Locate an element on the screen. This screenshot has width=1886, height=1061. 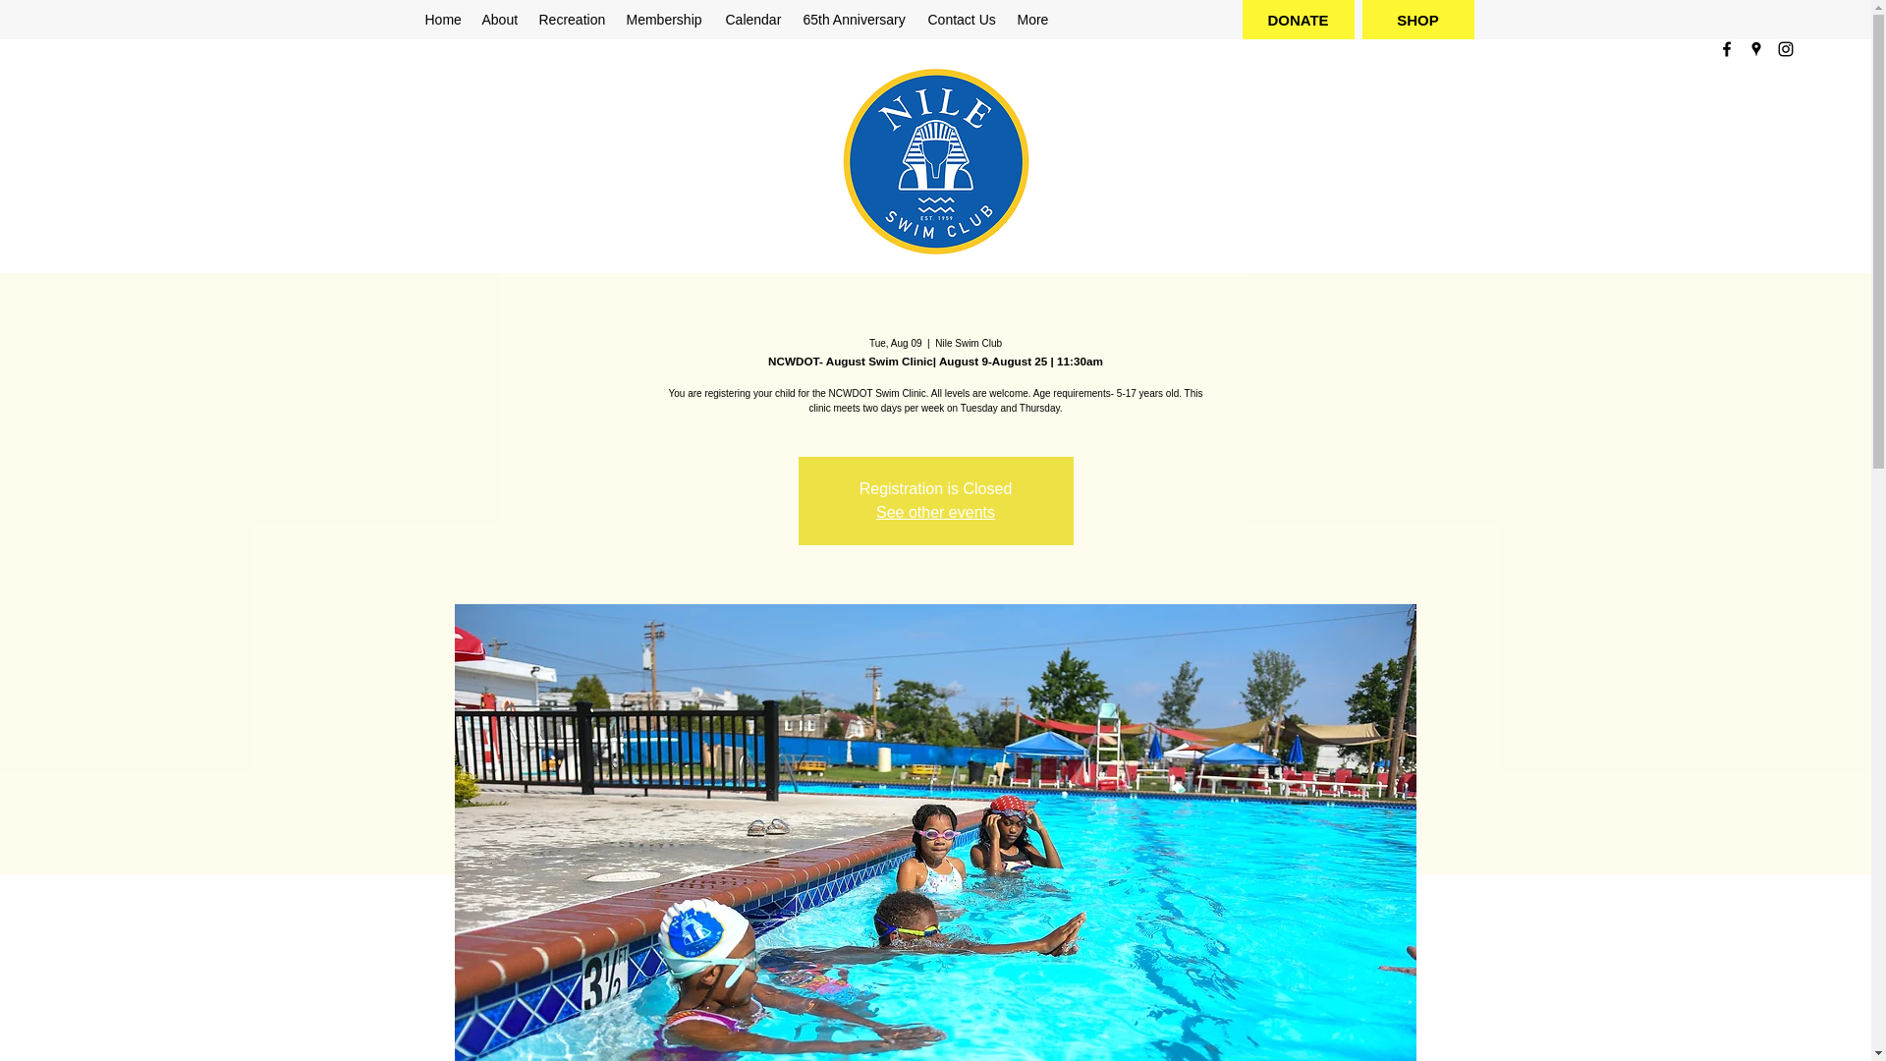
Calendar is located at coordinates (752, 20).